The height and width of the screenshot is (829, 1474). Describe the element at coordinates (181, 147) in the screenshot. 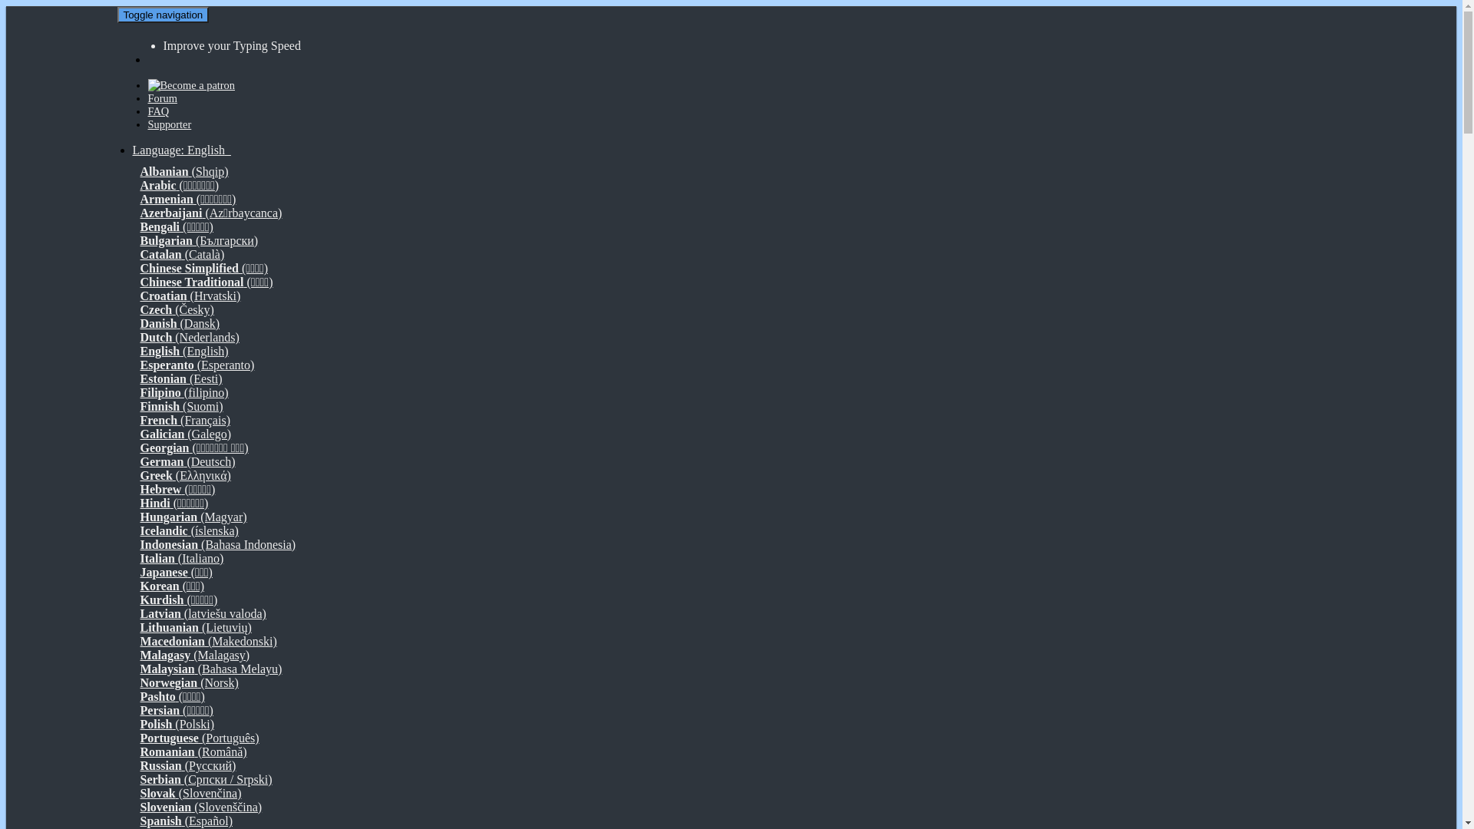

I see `Language: English  ` at that location.